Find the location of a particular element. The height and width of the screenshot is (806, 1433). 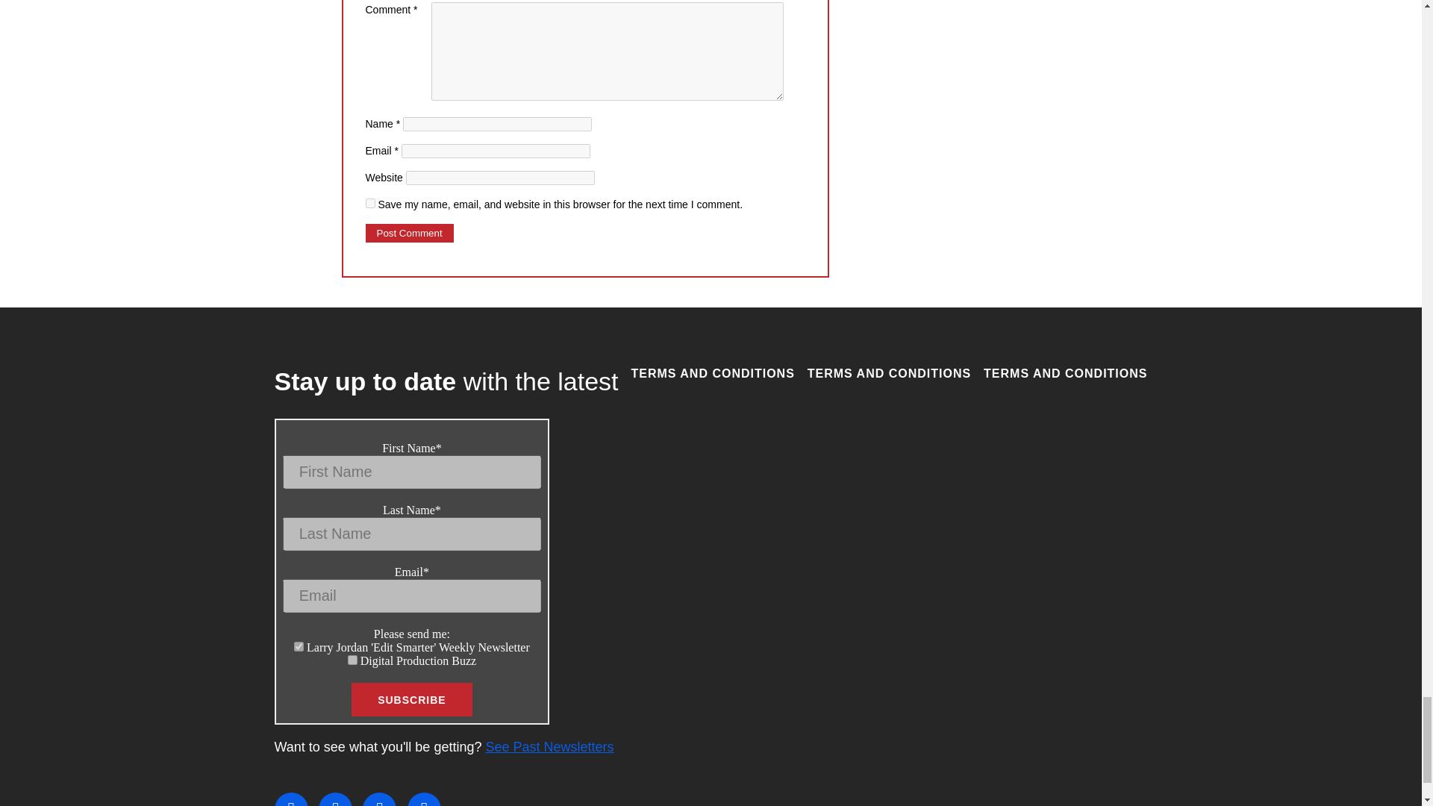

Digital Production Buzz is located at coordinates (352, 660).